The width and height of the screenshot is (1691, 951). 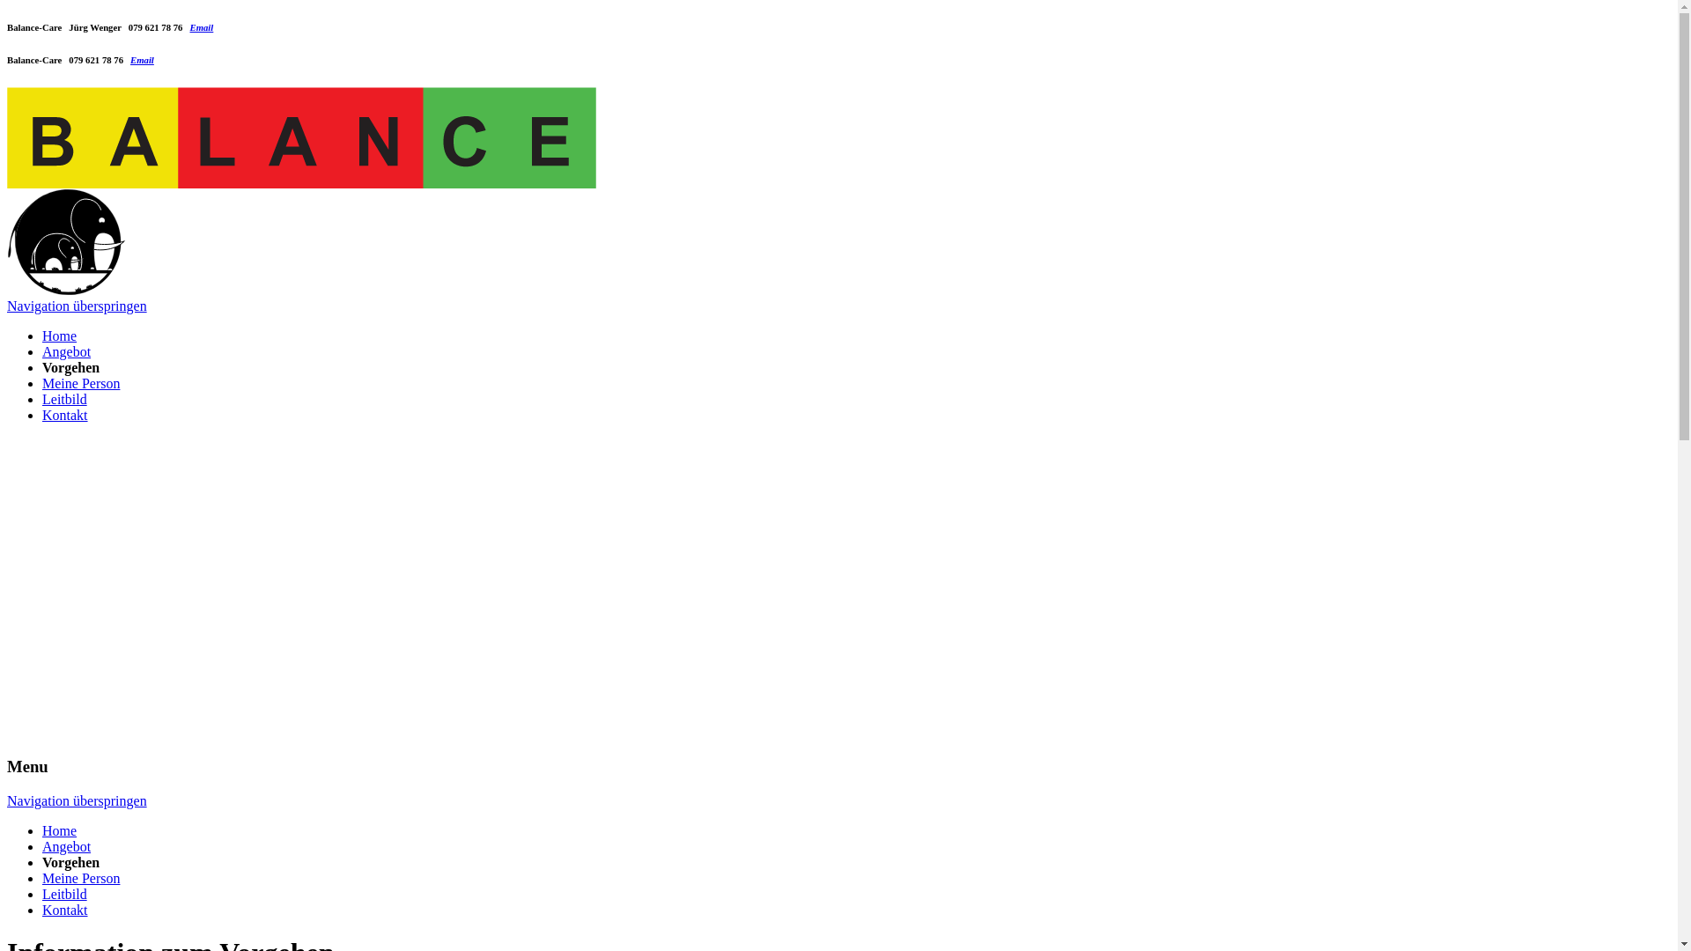 What do you see at coordinates (60, 831) in the screenshot?
I see `Home` at bounding box center [60, 831].